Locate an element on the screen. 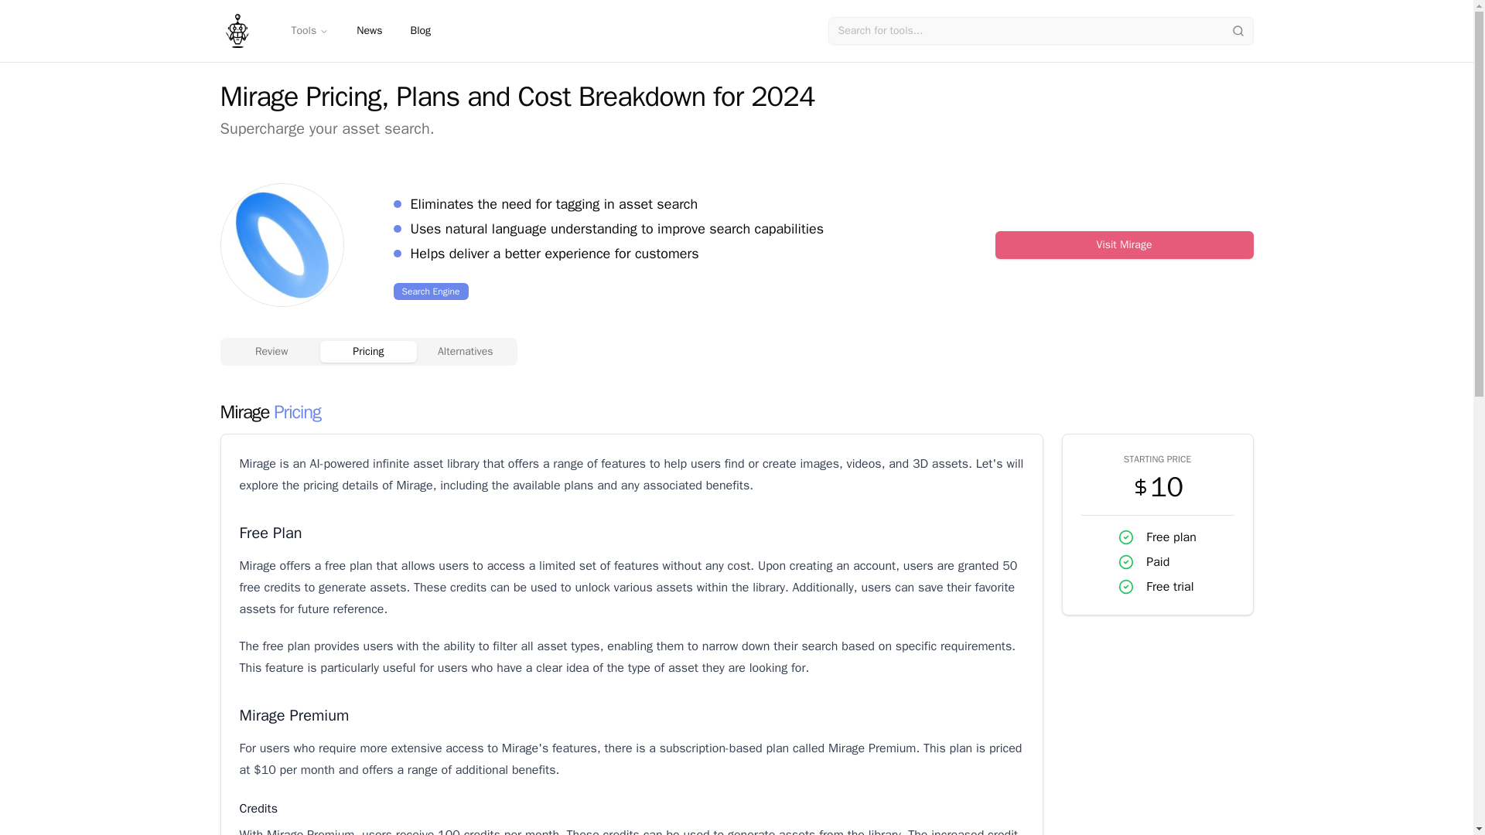 The height and width of the screenshot is (835, 1485). Pricing is located at coordinates (368, 351).